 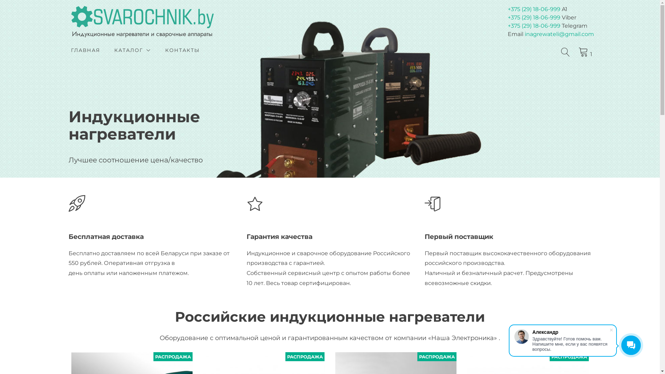 What do you see at coordinates (586, 53) in the screenshot?
I see `1` at bounding box center [586, 53].